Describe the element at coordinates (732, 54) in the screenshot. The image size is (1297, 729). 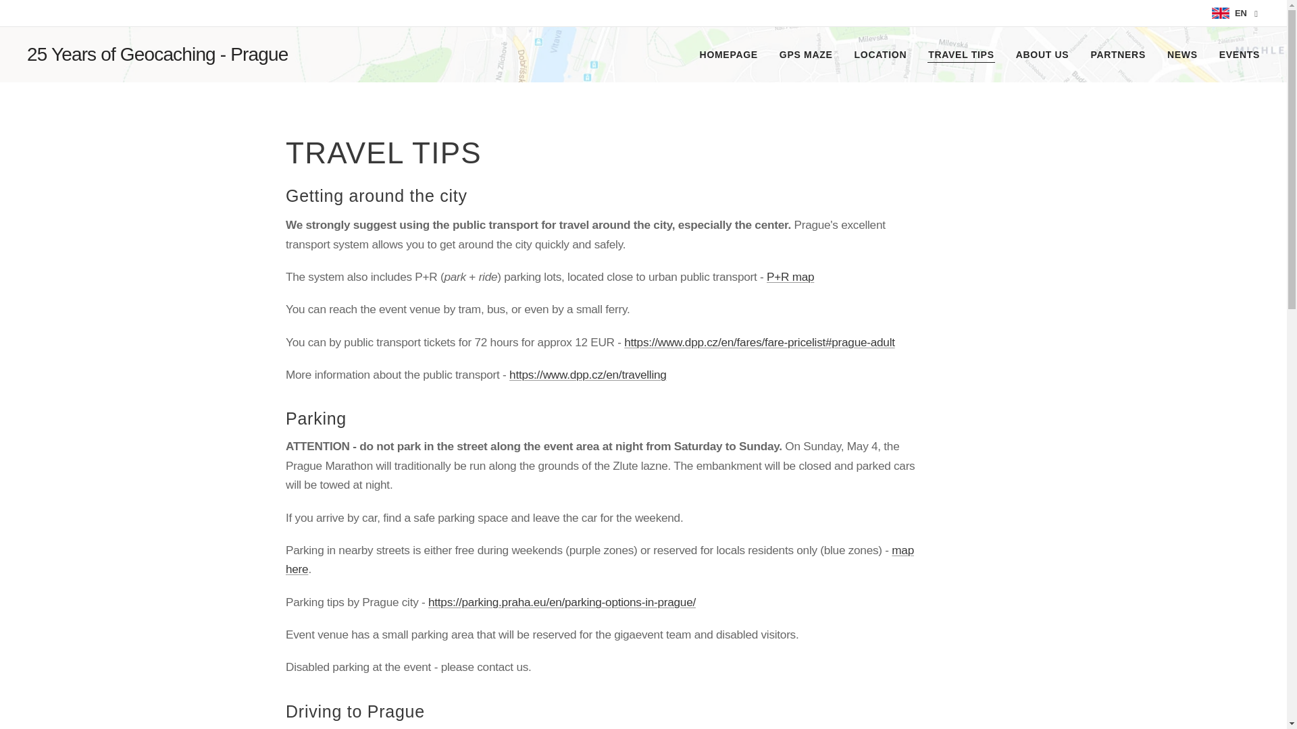
I see `HOMEPAGE` at that location.